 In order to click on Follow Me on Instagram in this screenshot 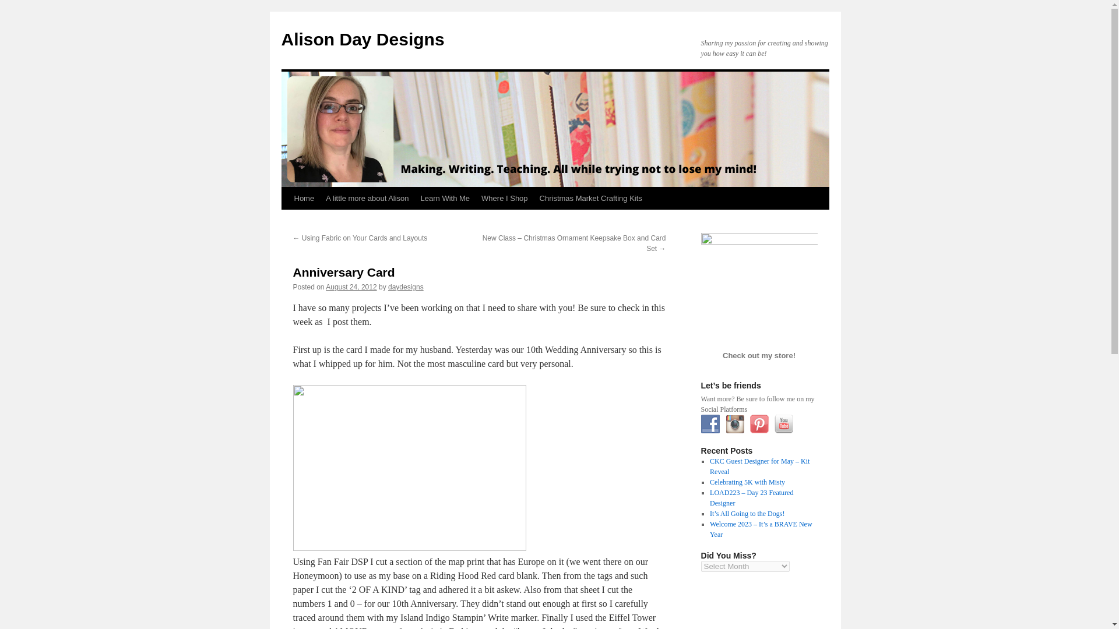, I will do `click(734, 424)`.